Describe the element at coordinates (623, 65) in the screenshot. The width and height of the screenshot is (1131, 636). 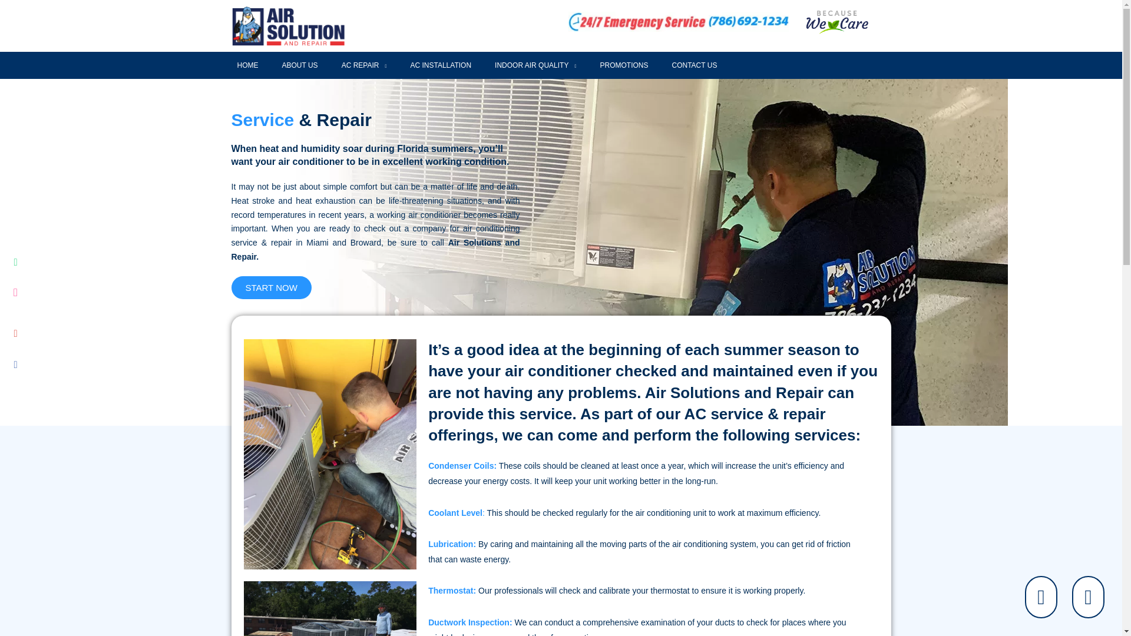
I see `PROMOTIONS` at that location.